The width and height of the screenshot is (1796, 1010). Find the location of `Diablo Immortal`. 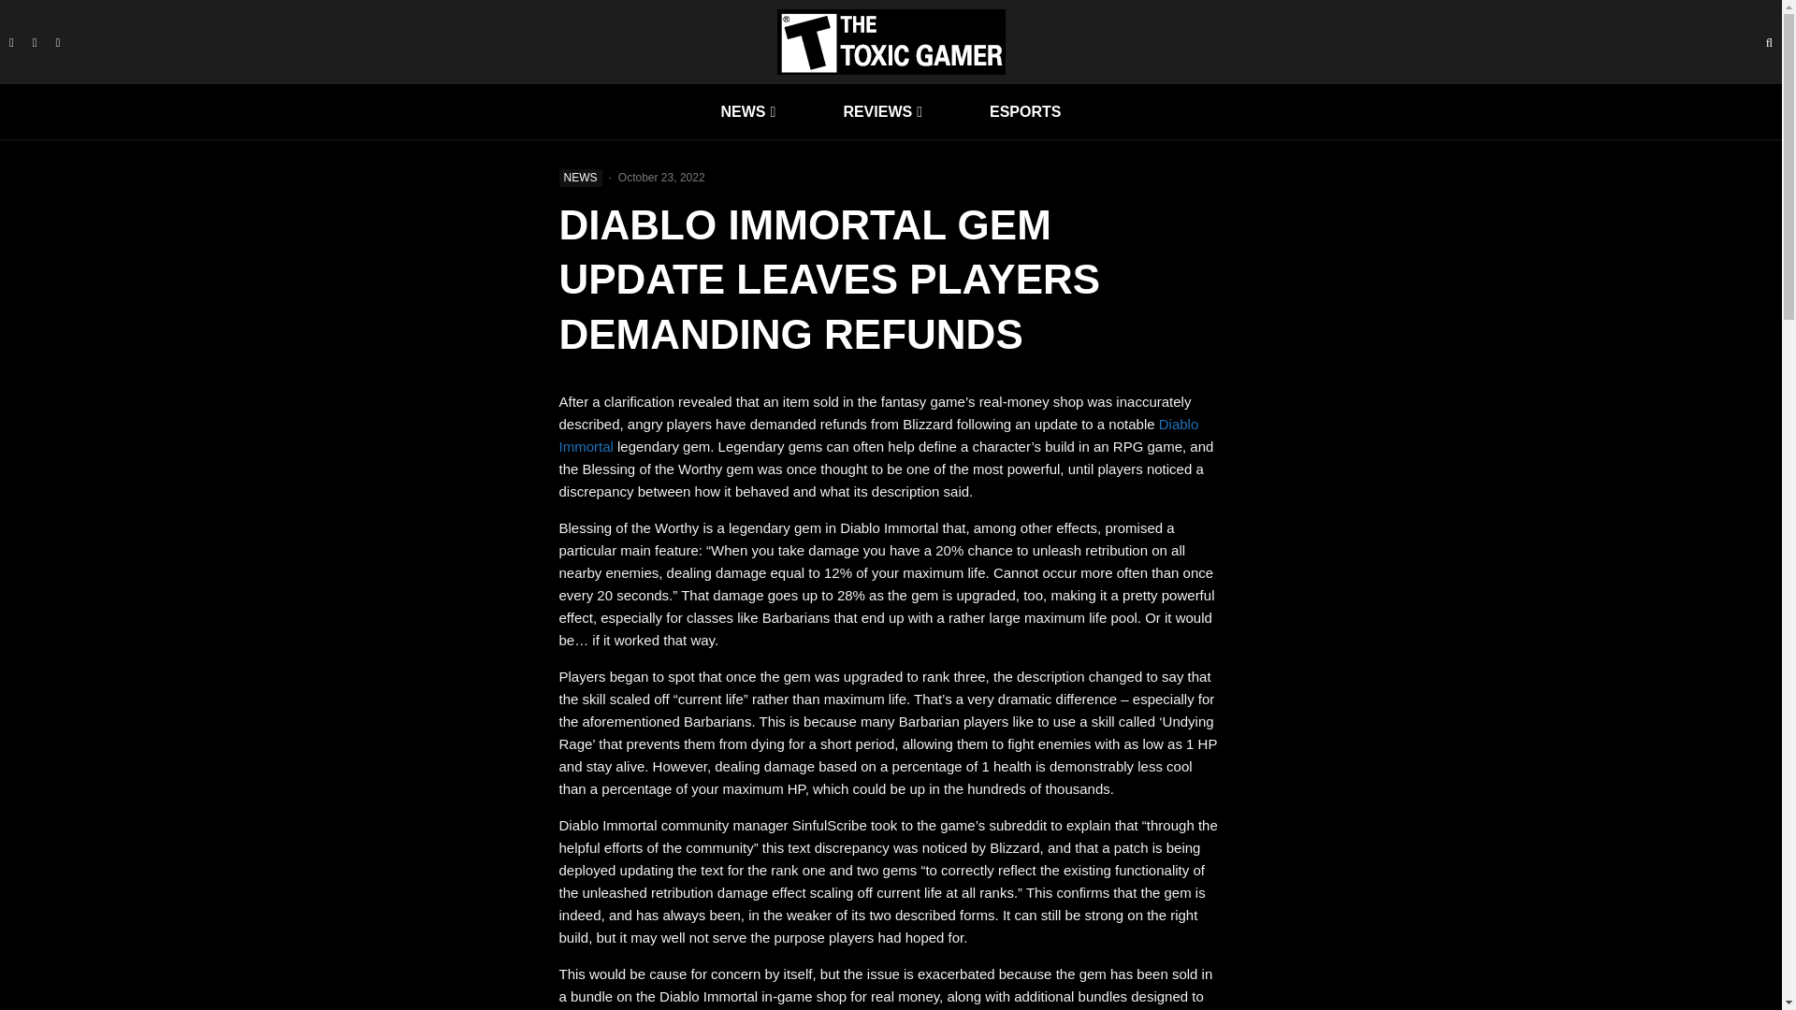

Diablo Immortal is located at coordinates (879, 435).